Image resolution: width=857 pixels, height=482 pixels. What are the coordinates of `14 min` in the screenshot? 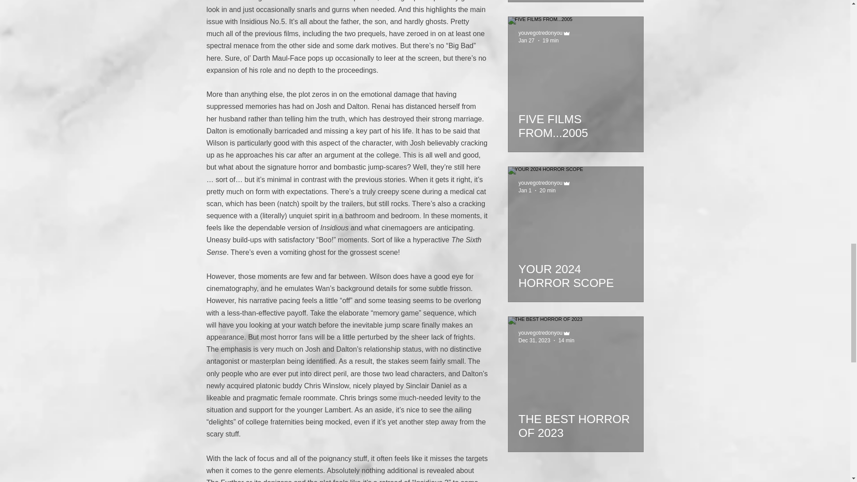 It's located at (566, 341).